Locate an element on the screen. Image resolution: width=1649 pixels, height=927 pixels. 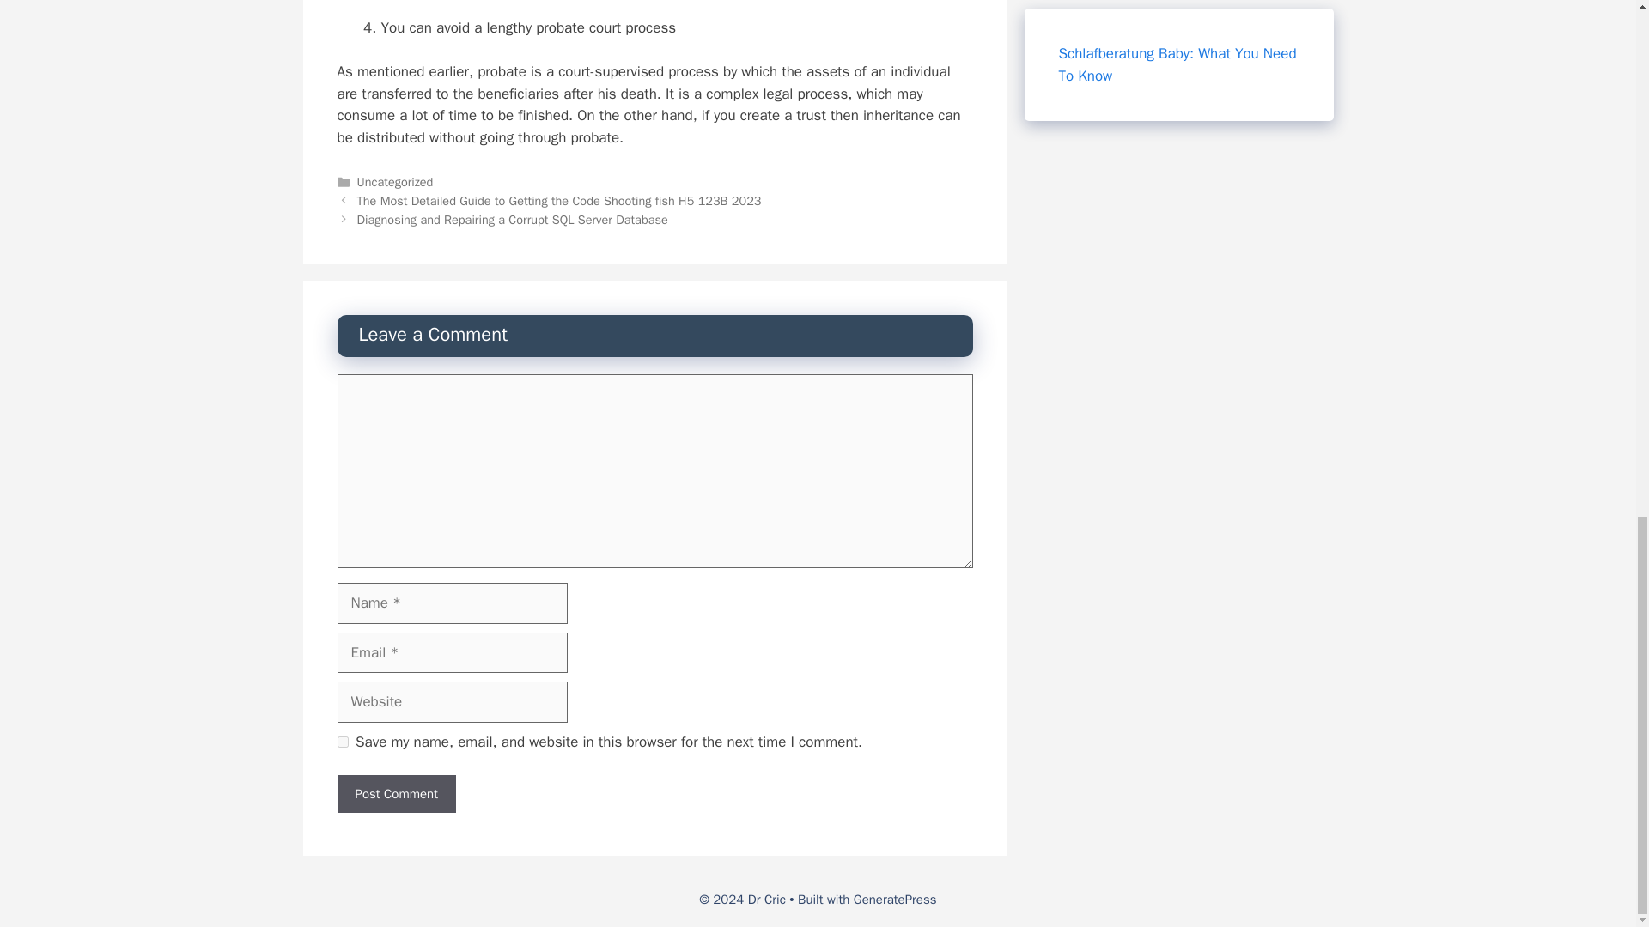
Scroll back to top is located at coordinates (1593, 566).